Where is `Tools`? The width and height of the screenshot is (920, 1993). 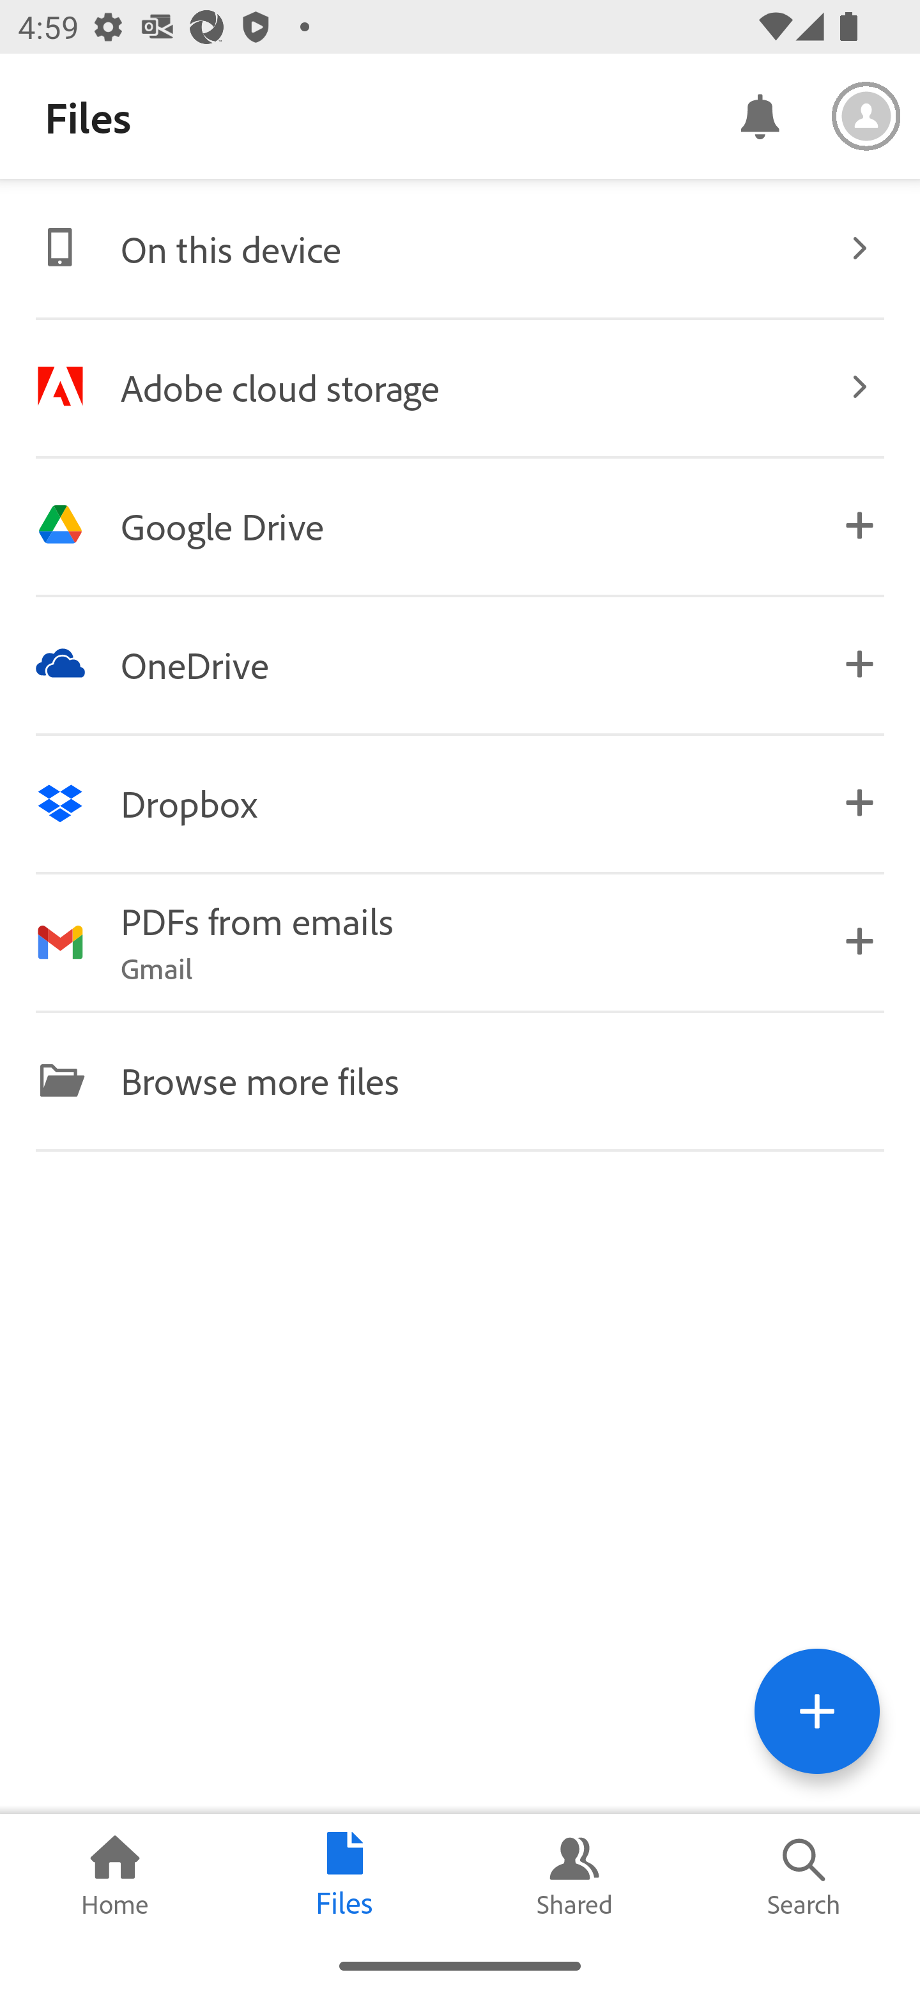
Tools is located at coordinates (816, 1711).